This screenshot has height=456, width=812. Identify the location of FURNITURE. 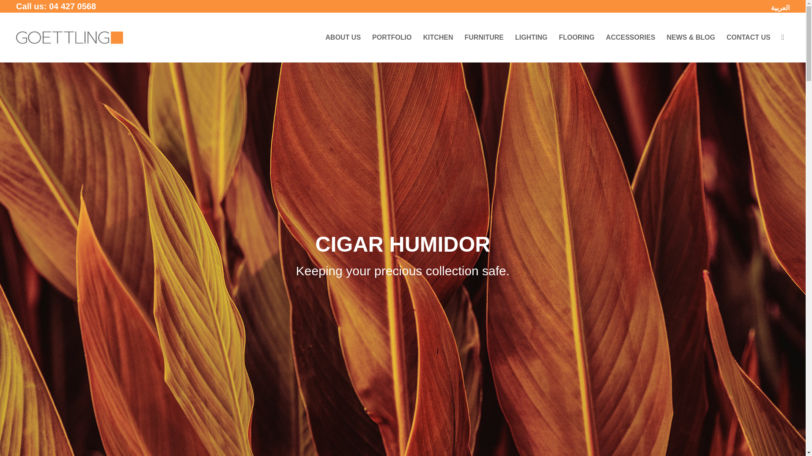
(484, 37).